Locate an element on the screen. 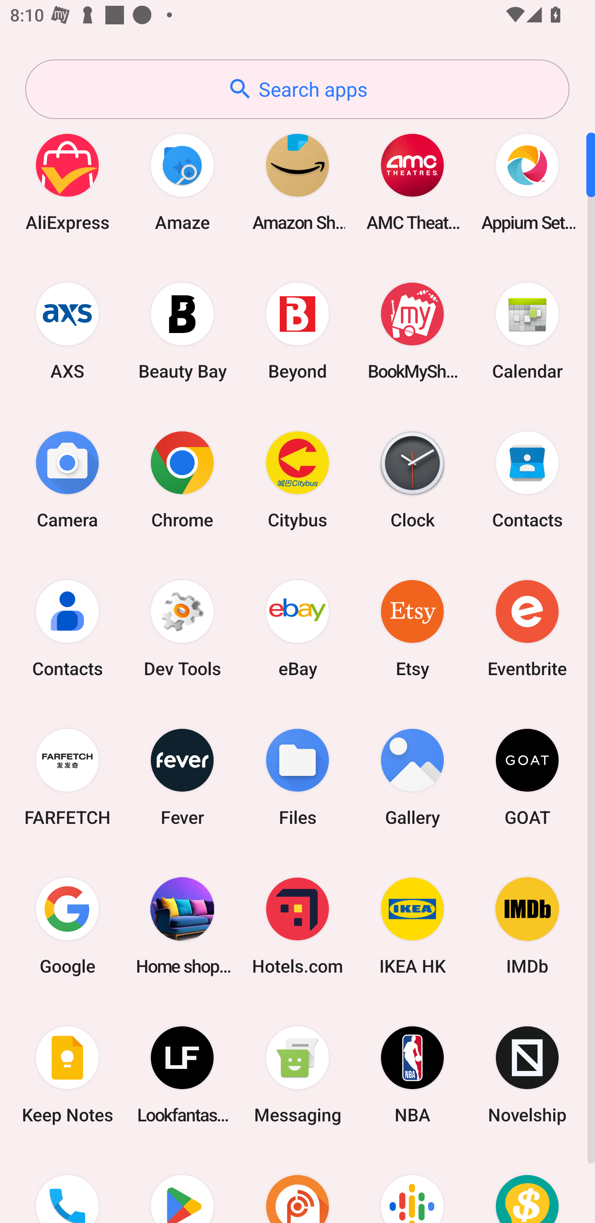  Keep Notes is located at coordinates (67, 1075).